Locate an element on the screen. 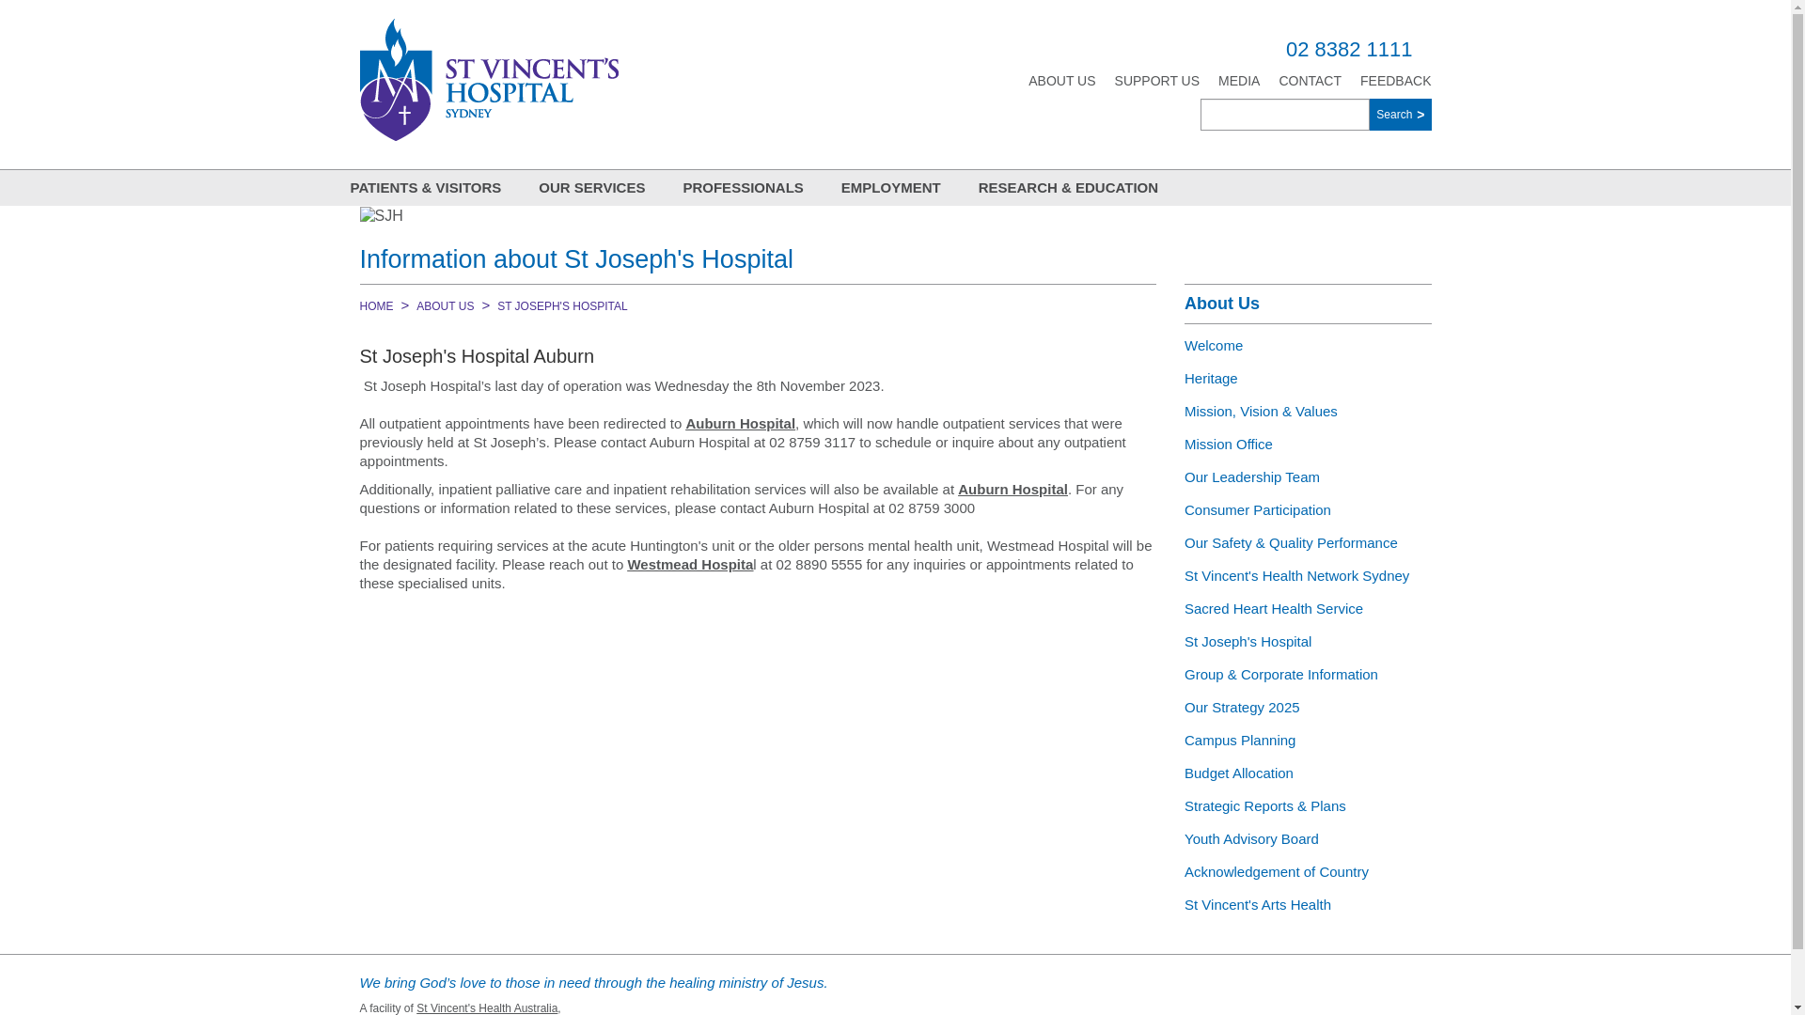  Auburn Hospital is located at coordinates (741, 423).